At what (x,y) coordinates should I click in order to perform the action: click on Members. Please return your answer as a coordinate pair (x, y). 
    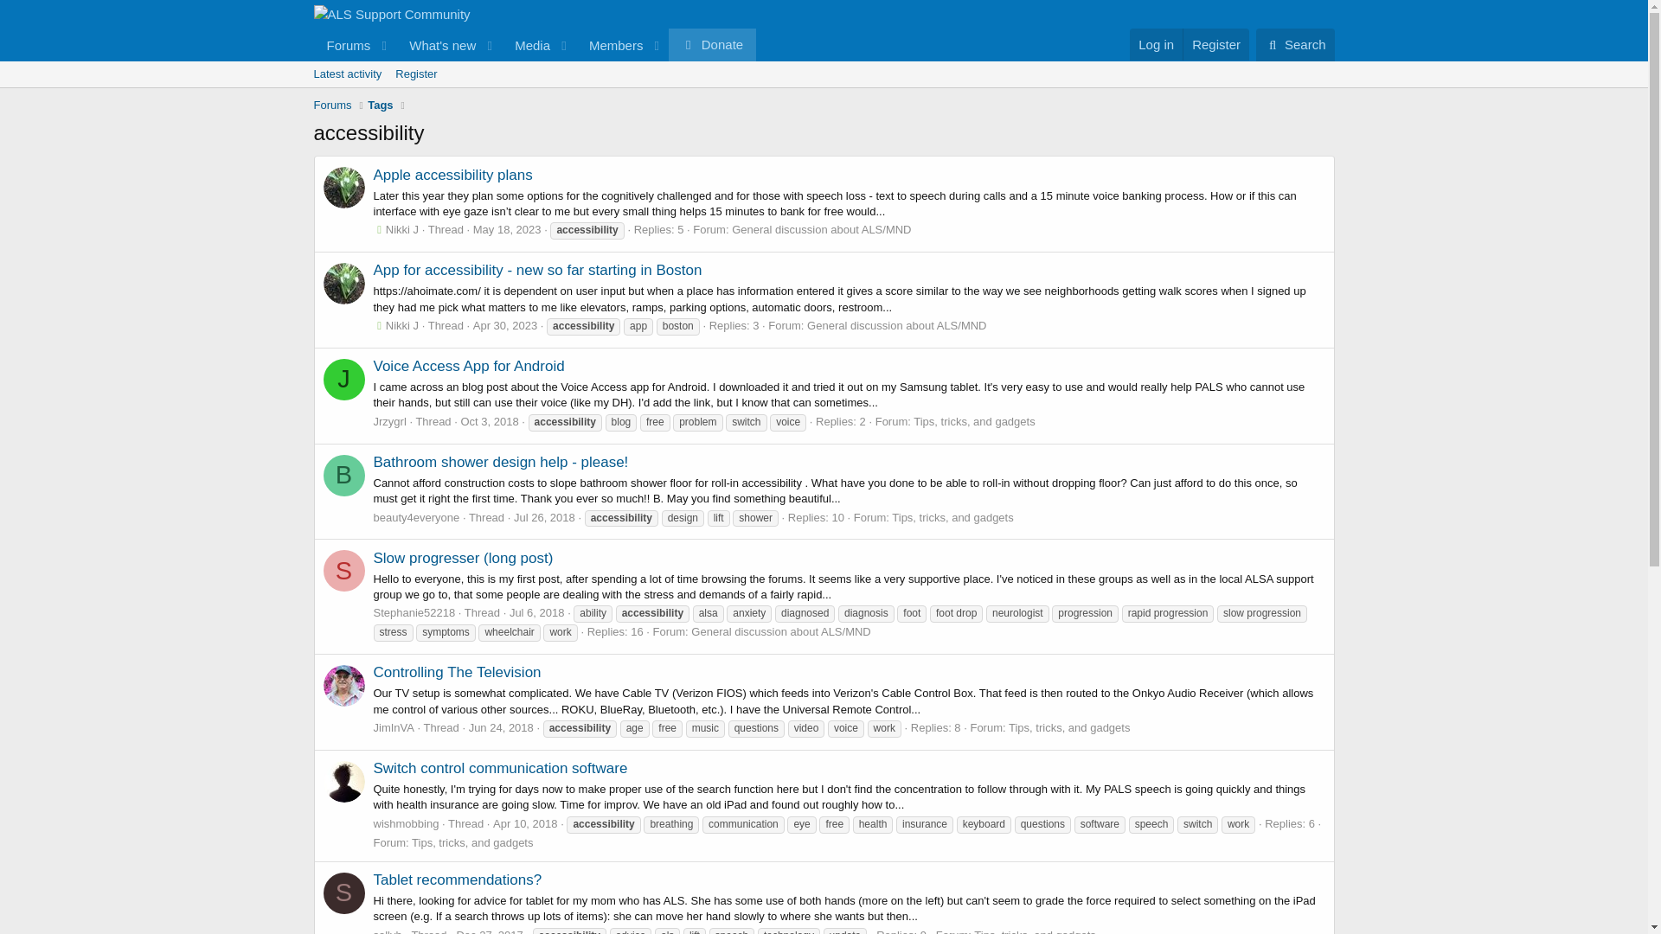
    Looking at the image, I should click on (610, 45).